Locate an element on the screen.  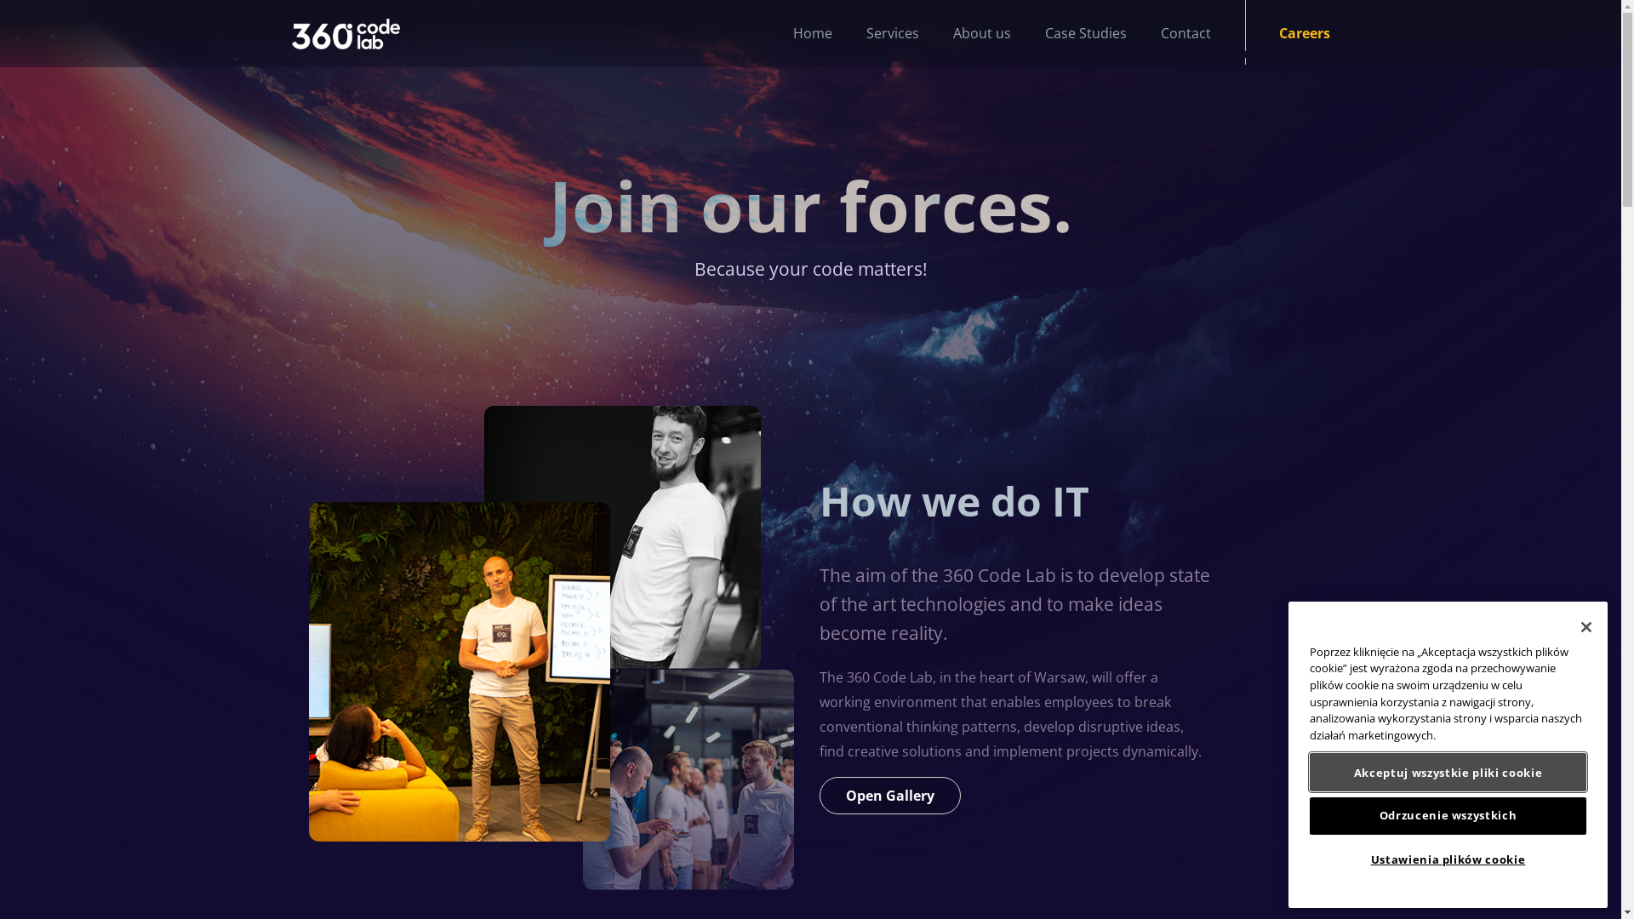
Open Gallery is located at coordinates (889, 796).